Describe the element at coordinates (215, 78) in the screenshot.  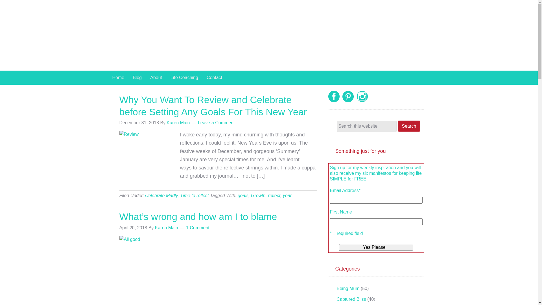
I see `Contact` at that location.